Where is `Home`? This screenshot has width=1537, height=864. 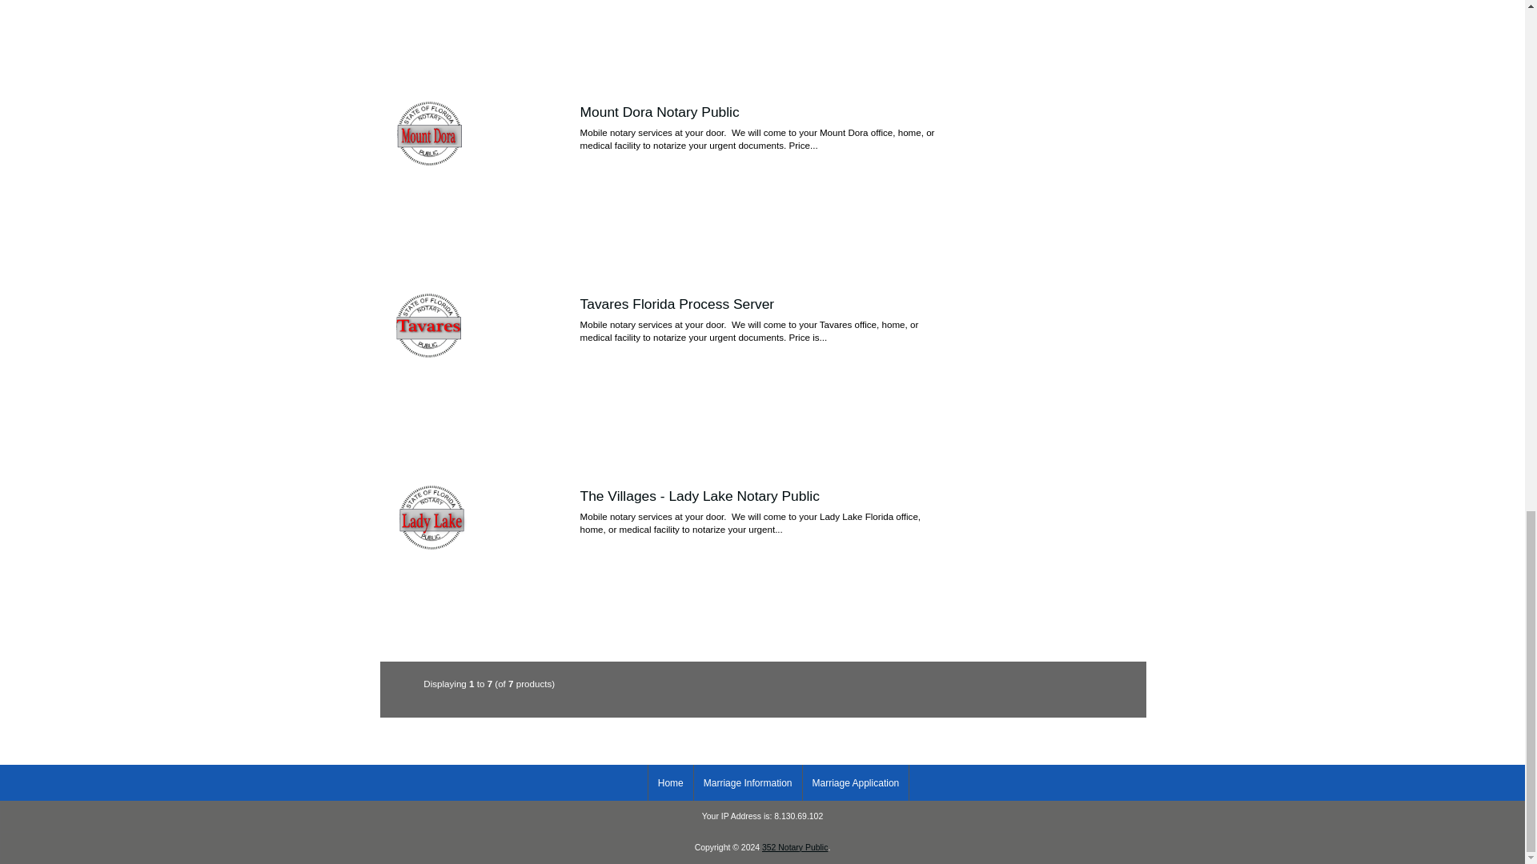 Home is located at coordinates (671, 782).